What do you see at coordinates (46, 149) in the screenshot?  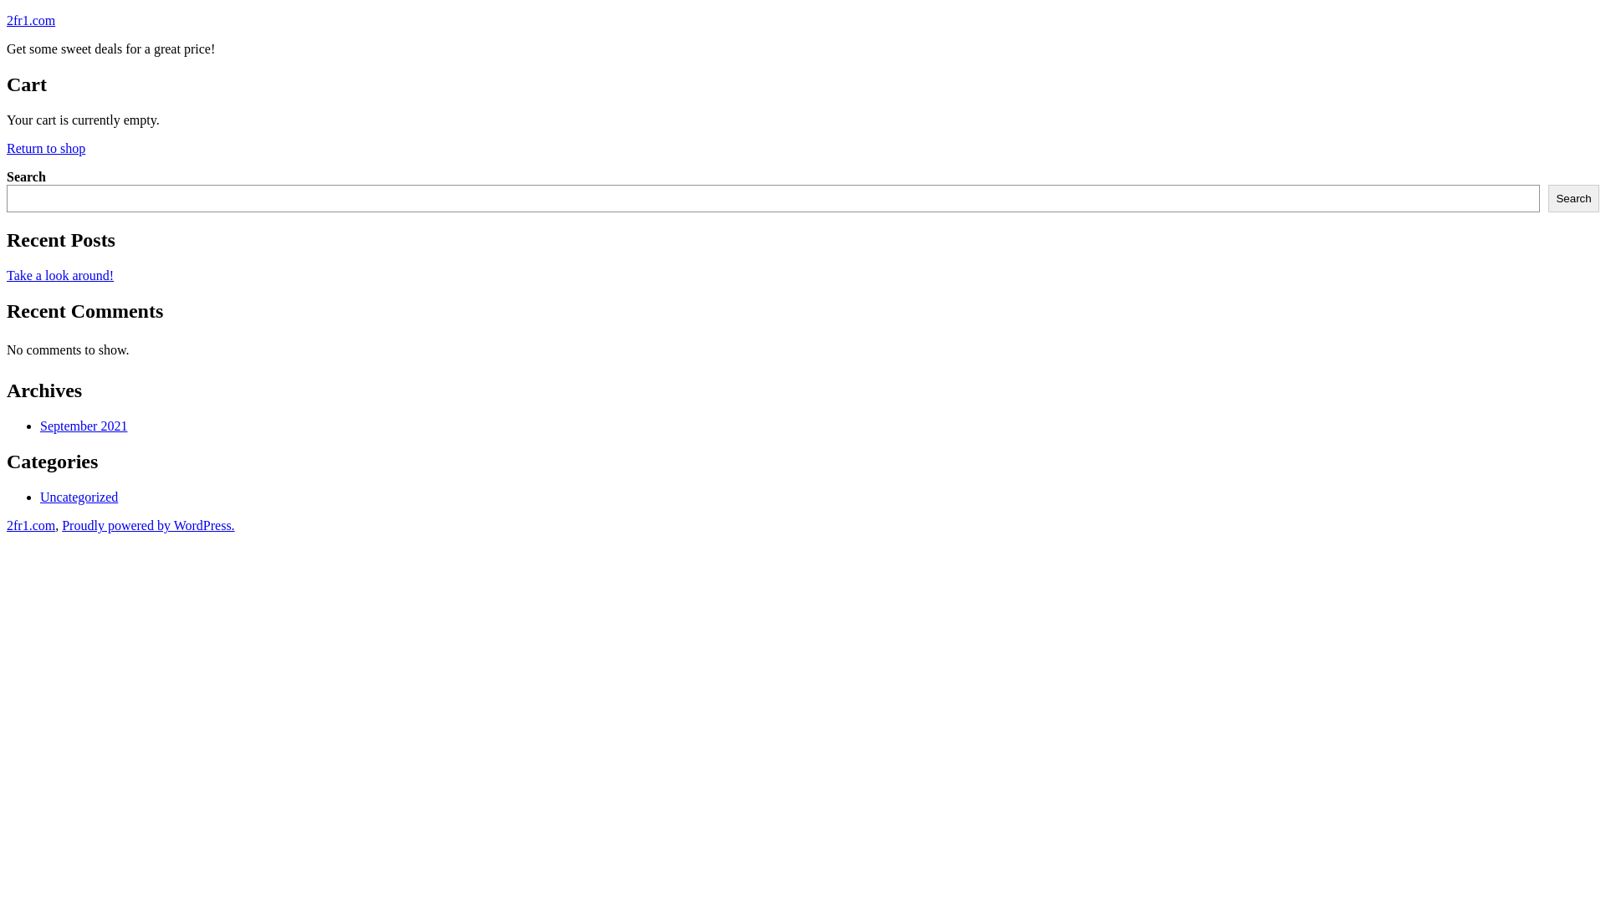 I see `Return to shop` at bounding box center [46, 149].